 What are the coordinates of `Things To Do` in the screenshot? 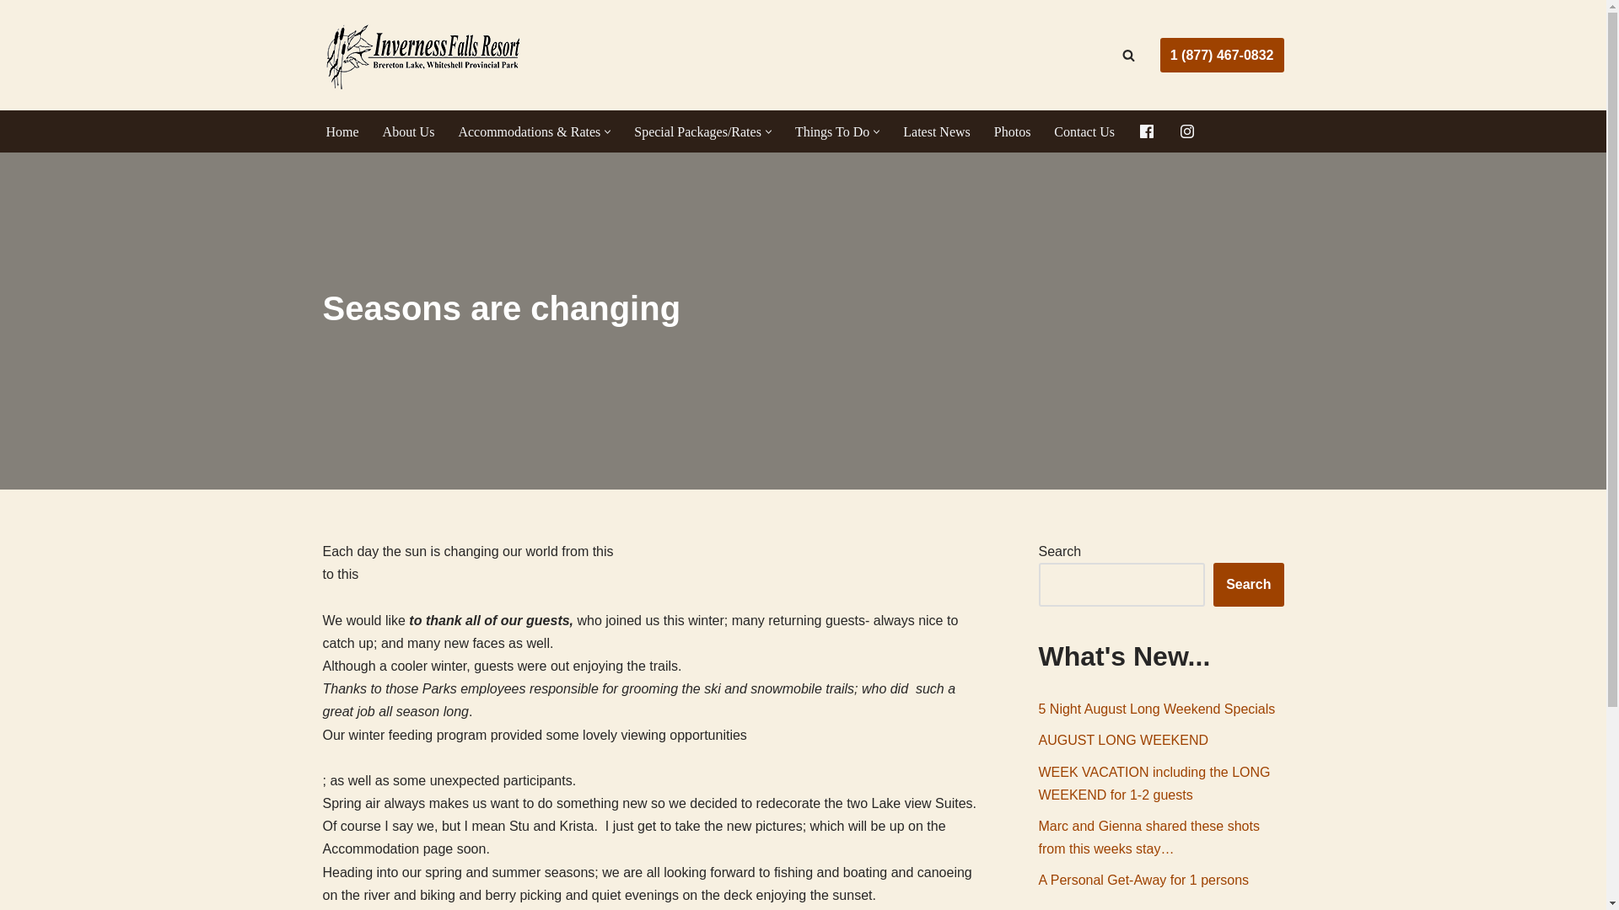 It's located at (831, 131).